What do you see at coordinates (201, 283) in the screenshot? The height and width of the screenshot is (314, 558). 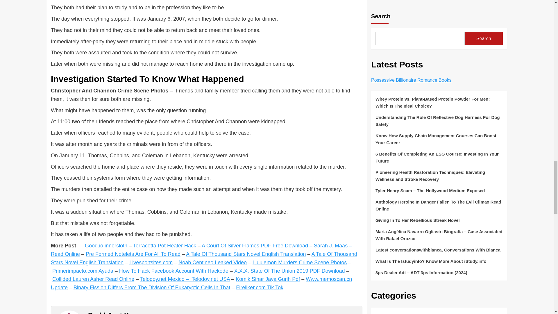 I see `Www.memoscan.cn Update` at bounding box center [201, 283].